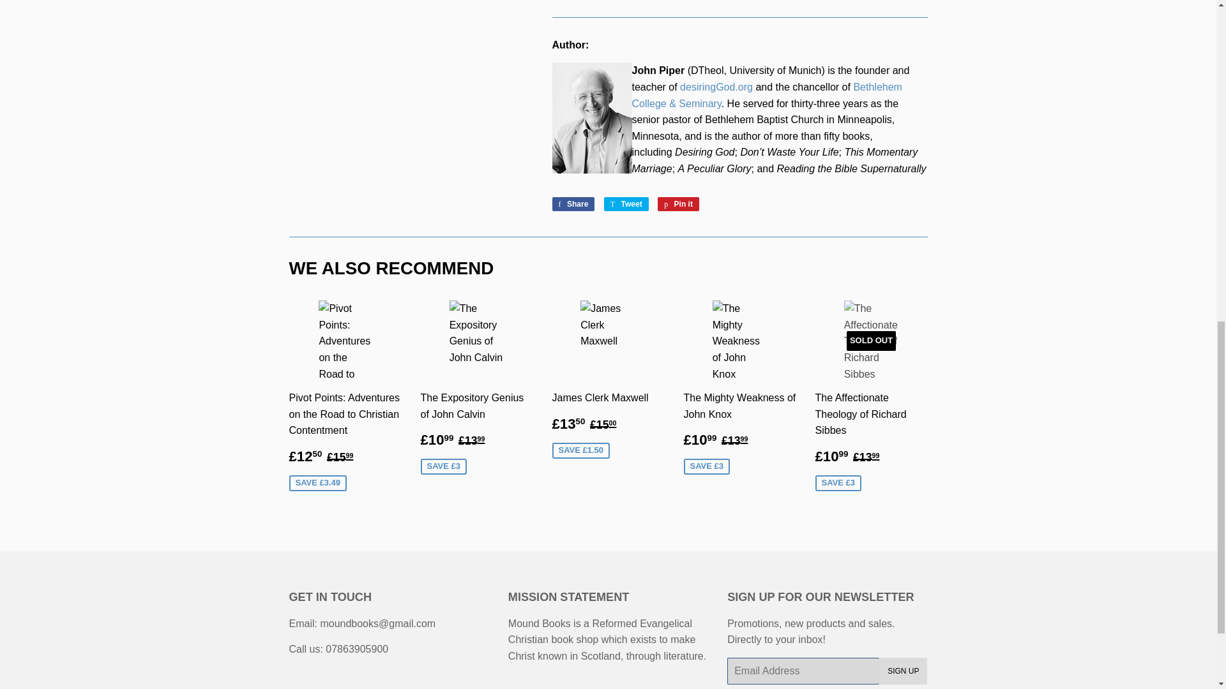 The height and width of the screenshot is (689, 1226). What do you see at coordinates (573, 204) in the screenshot?
I see `Share on Facebook` at bounding box center [573, 204].